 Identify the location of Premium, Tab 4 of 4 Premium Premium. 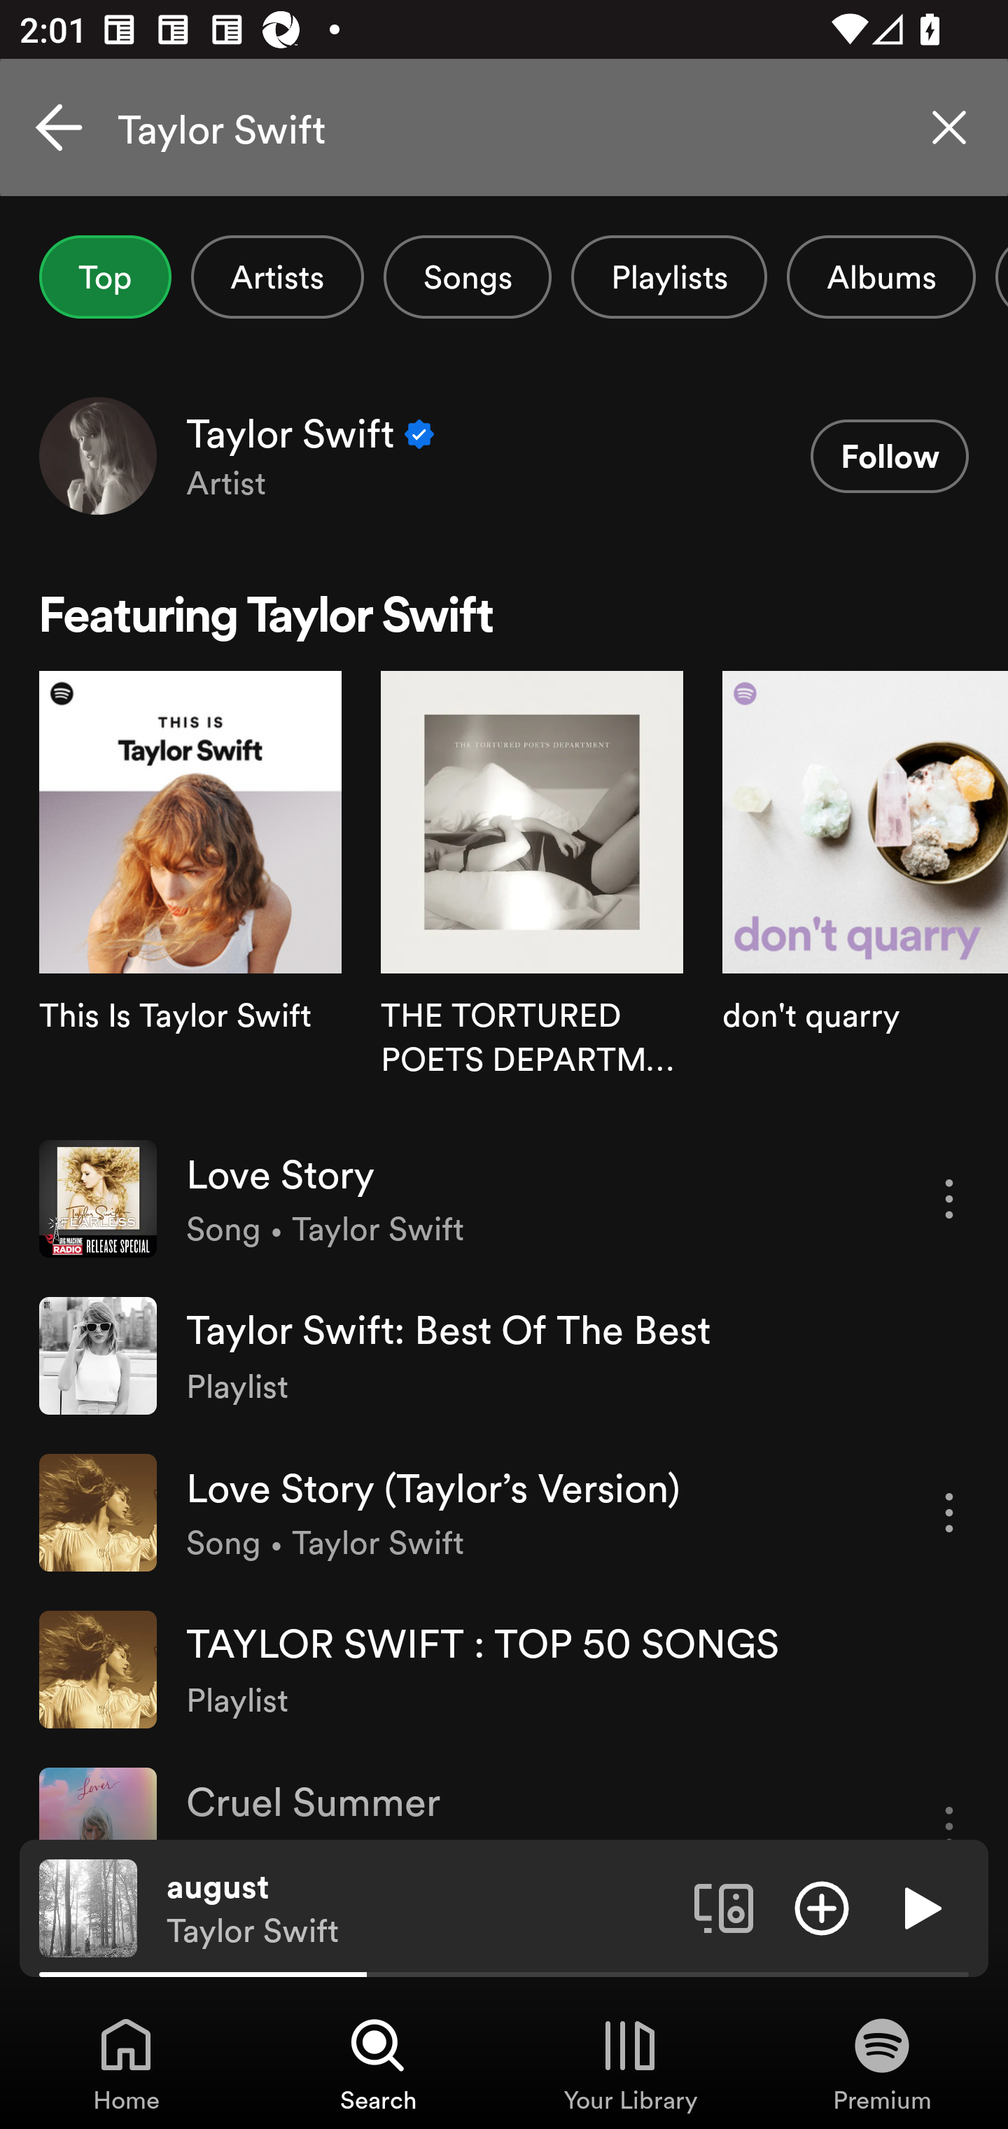
(882, 2063).